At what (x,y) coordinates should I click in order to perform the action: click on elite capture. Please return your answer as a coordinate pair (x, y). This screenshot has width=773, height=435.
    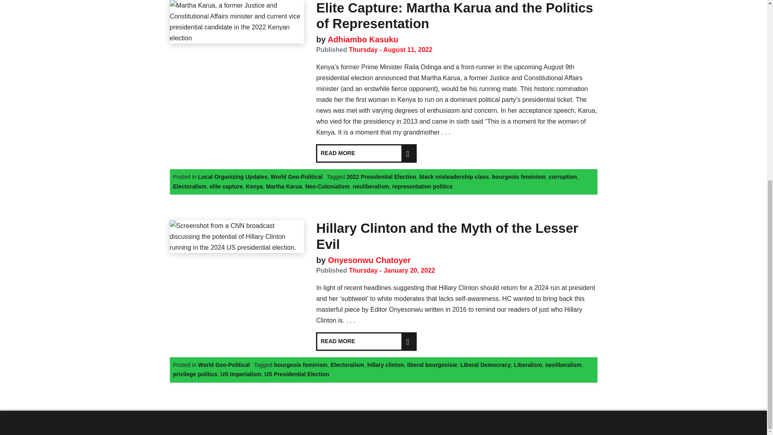
    Looking at the image, I should click on (226, 186).